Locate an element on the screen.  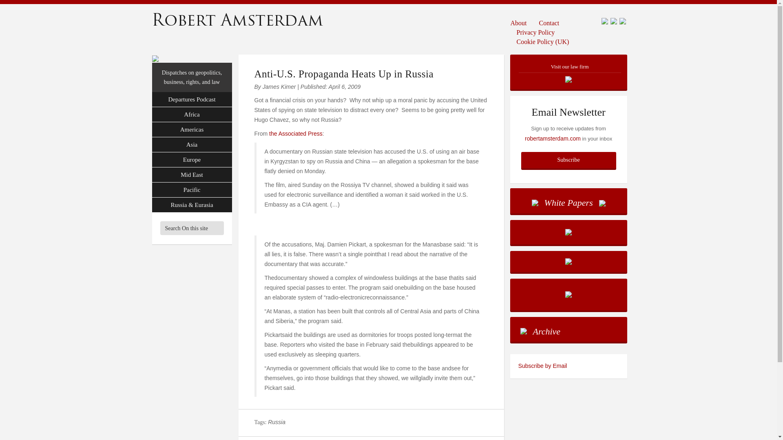
Mid East is located at coordinates (192, 175).